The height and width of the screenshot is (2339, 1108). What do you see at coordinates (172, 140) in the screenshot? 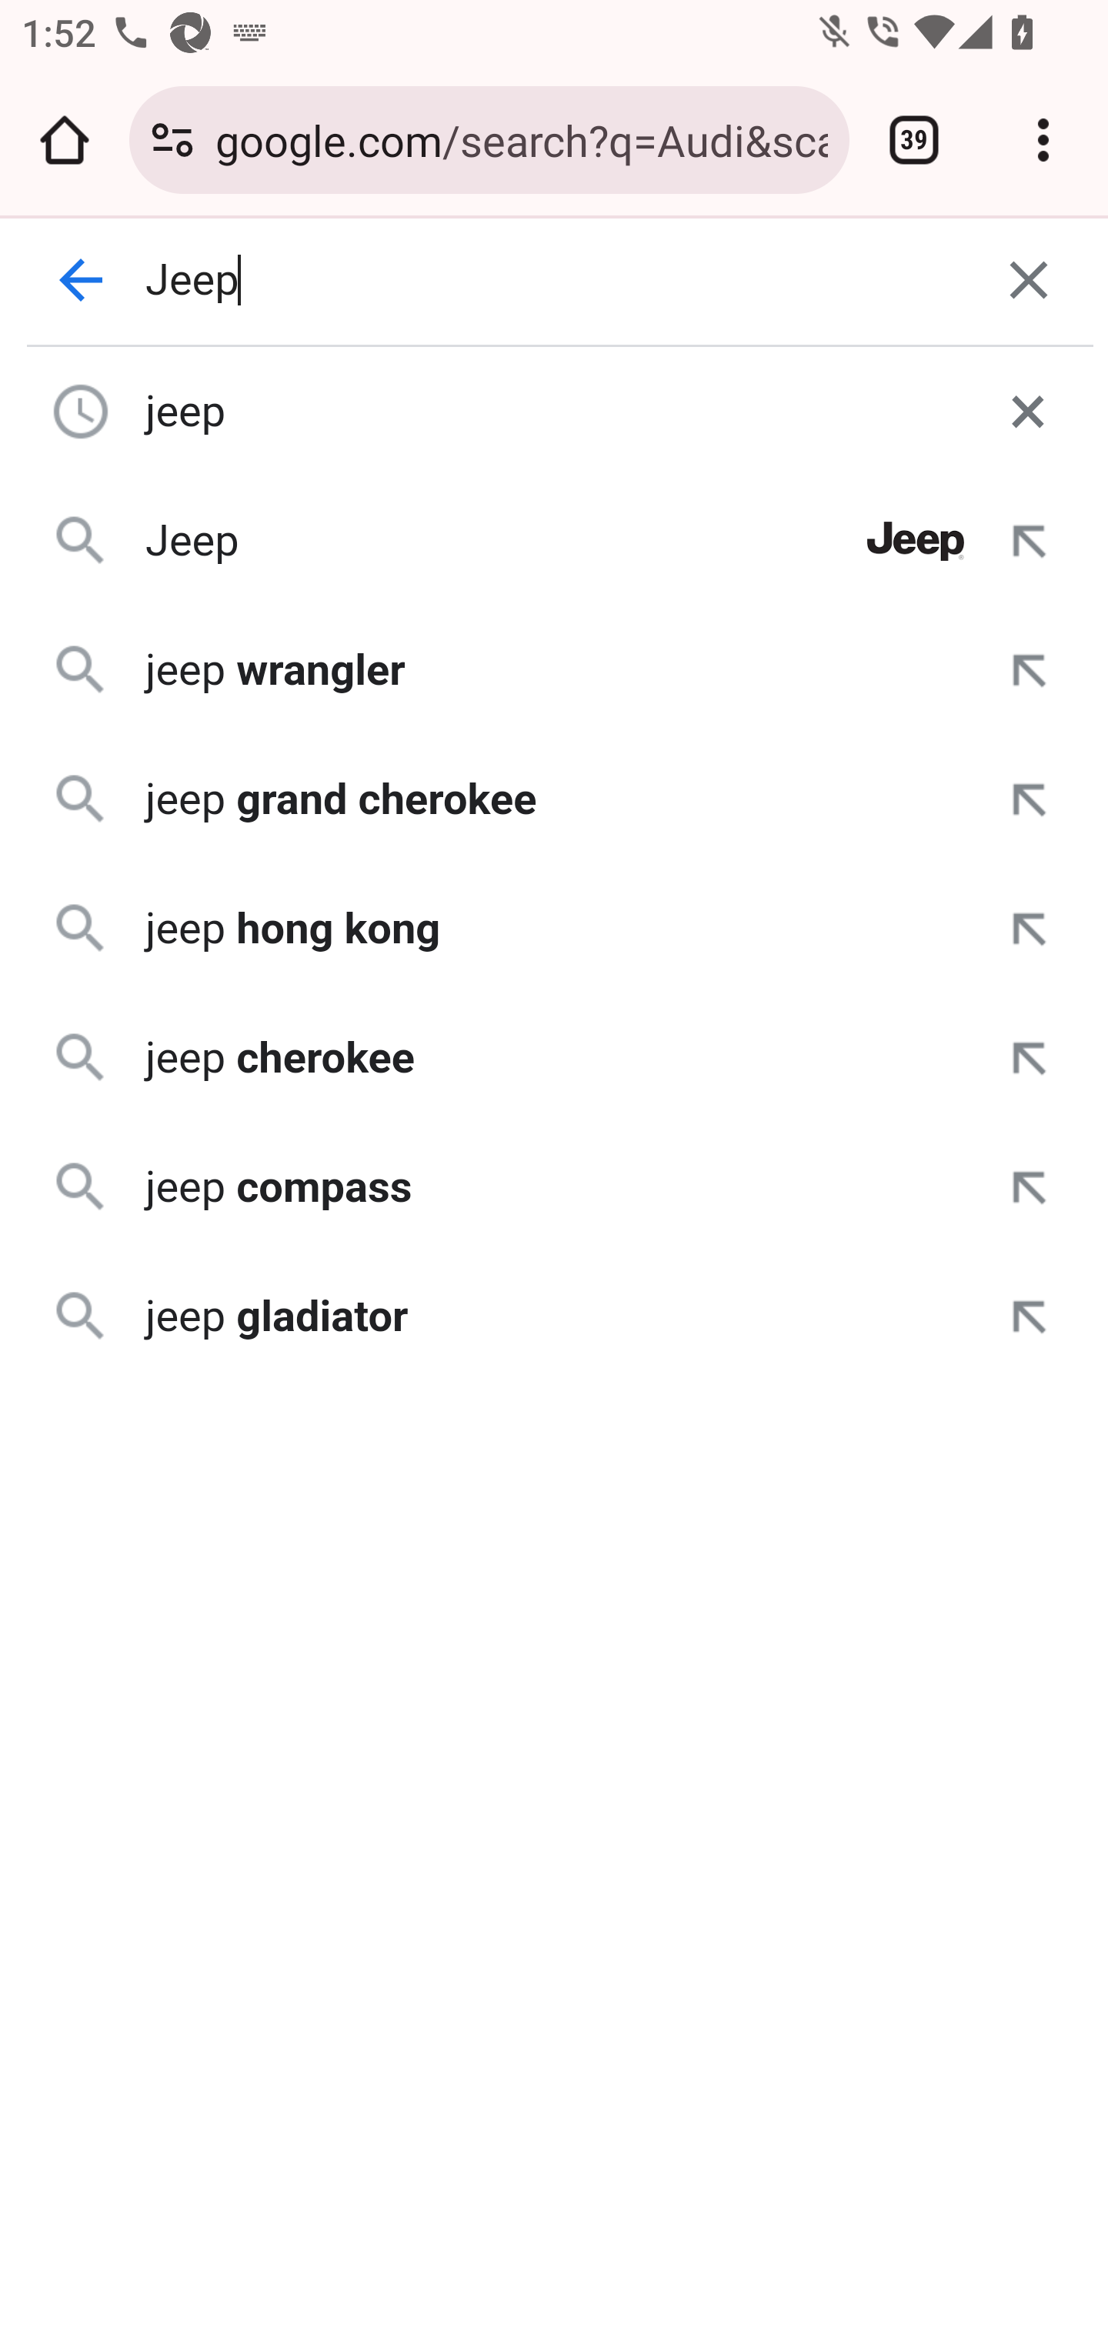
I see `Connection is secure` at bounding box center [172, 140].